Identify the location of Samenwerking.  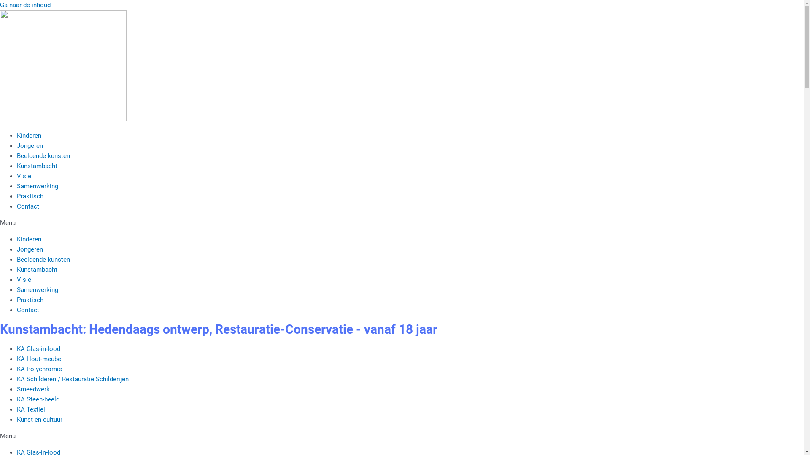
(38, 290).